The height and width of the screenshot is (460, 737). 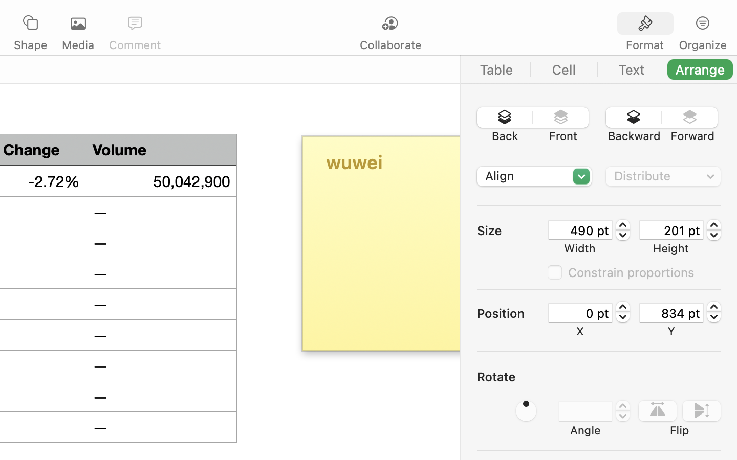 What do you see at coordinates (714, 312) in the screenshot?
I see `834.2460000753404` at bounding box center [714, 312].